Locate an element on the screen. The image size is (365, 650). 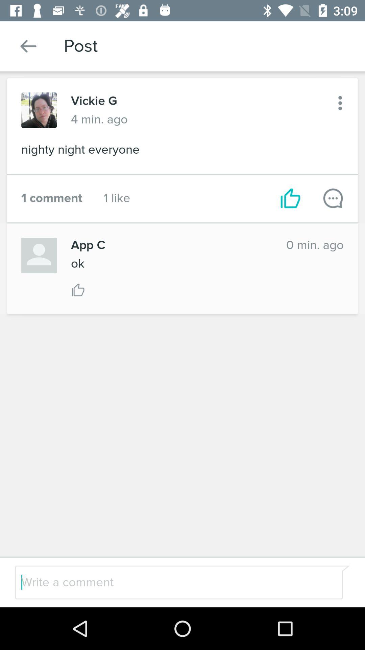
turn on the item next to 1 like item is located at coordinates (291, 198).